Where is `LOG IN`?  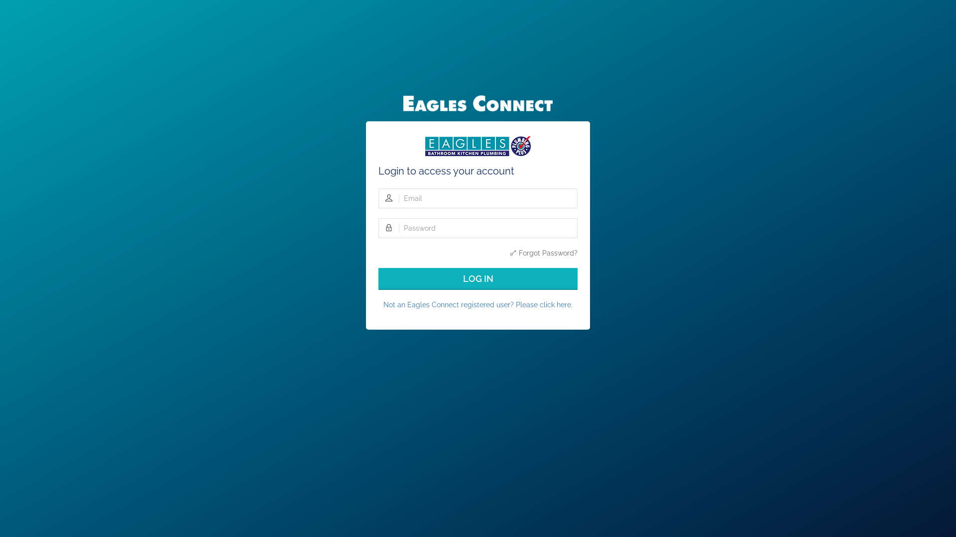 LOG IN is located at coordinates (478, 279).